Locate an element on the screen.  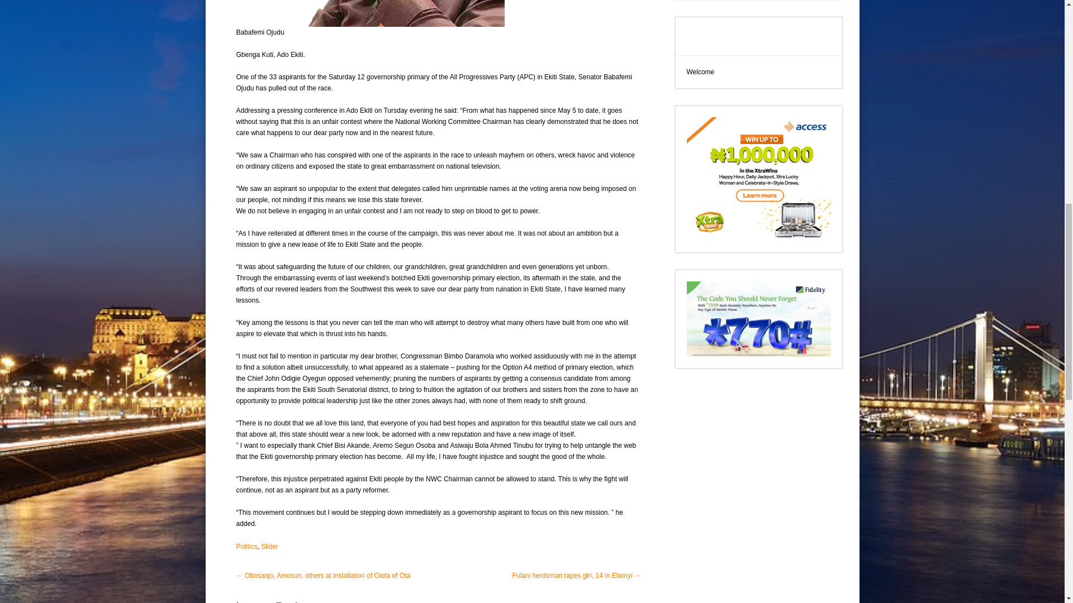
View all posts in Slider is located at coordinates (269, 547).